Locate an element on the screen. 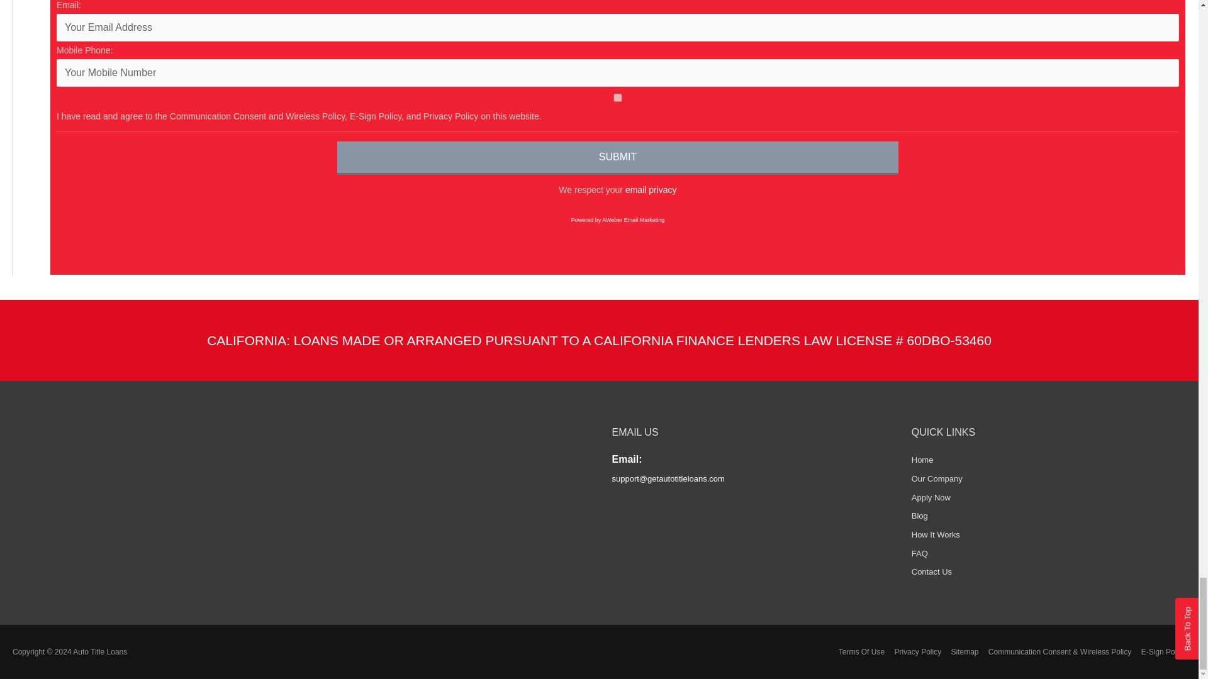  Home is located at coordinates (922, 459).